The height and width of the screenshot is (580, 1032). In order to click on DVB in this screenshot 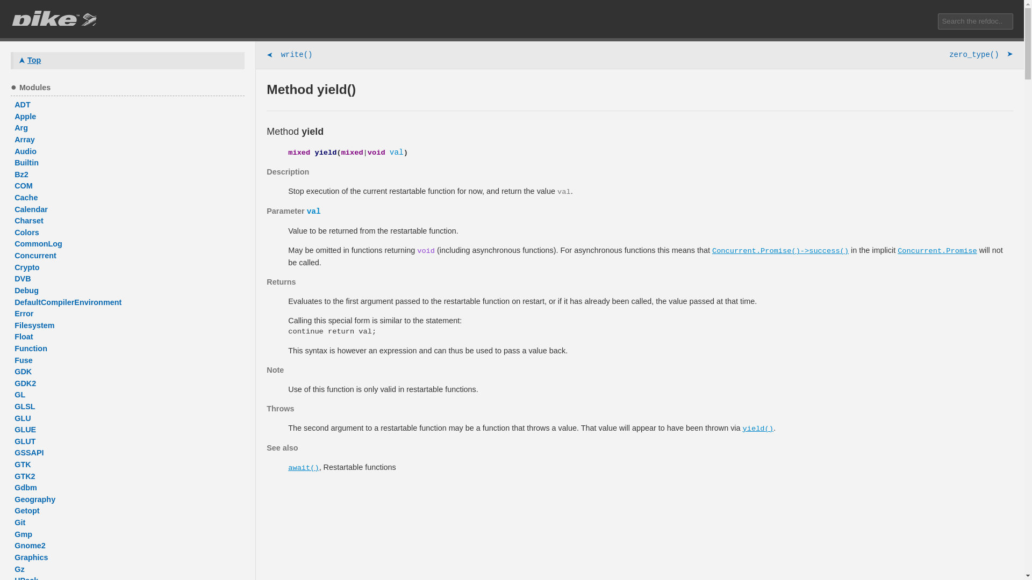, I will do `click(129, 279)`.